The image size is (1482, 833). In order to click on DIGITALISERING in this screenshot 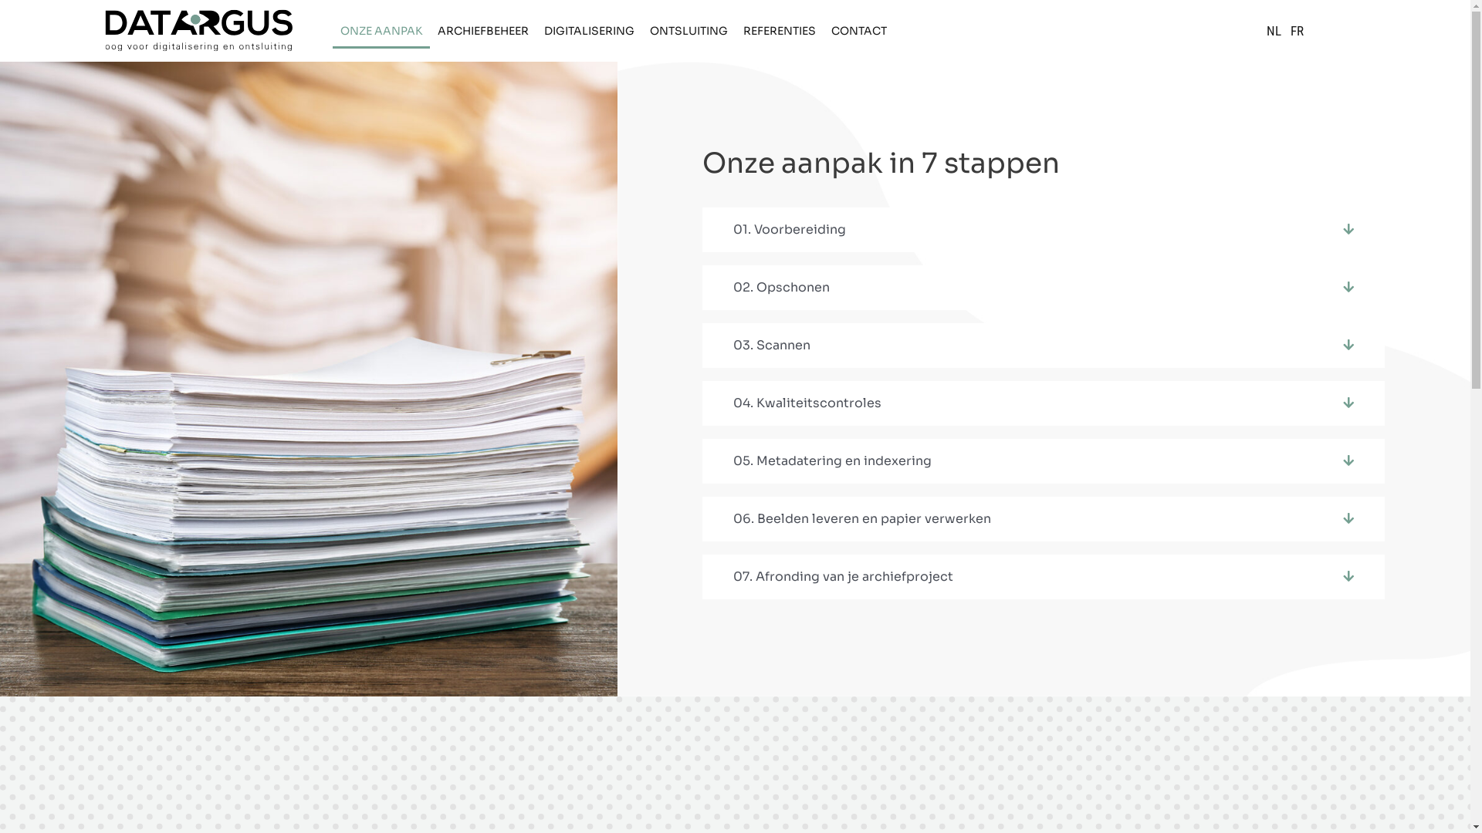, I will do `click(590, 31)`.